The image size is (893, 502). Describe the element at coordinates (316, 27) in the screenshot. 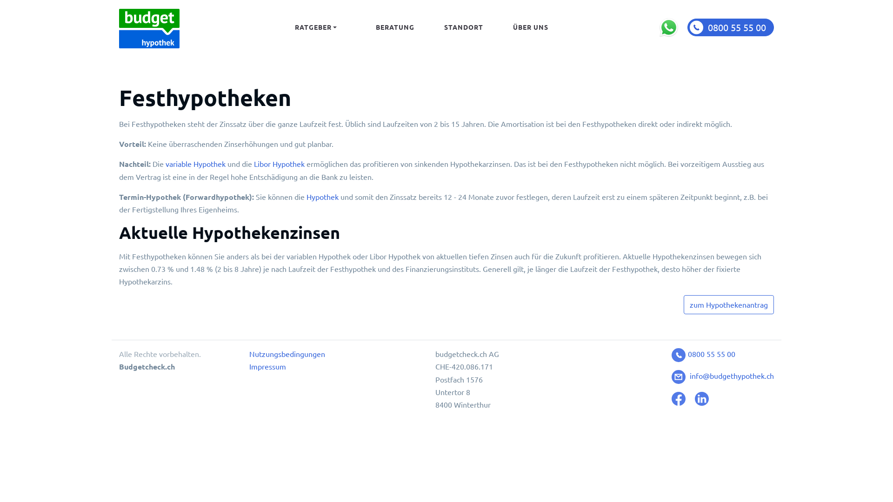

I see `RATGEBER` at that location.